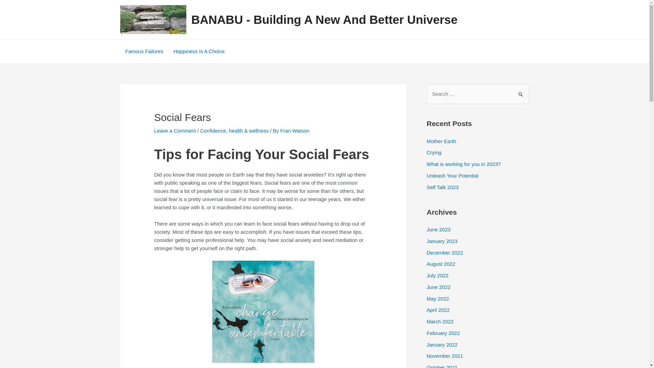 Image resolution: width=654 pixels, height=368 pixels. Describe the element at coordinates (442, 241) in the screenshot. I see `January 2023` at that location.